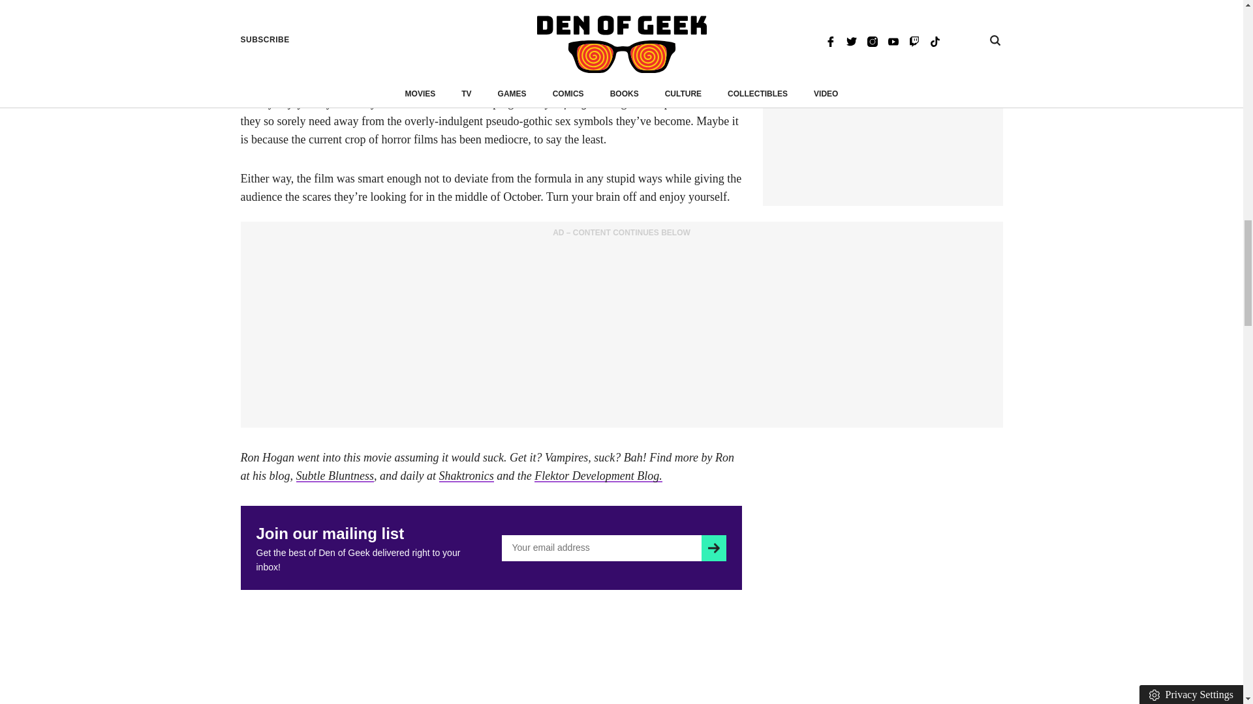 The width and height of the screenshot is (1253, 704). Describe the element at coordinates (466, 476) in the screenshot. I see `Shaktronics` at that location.